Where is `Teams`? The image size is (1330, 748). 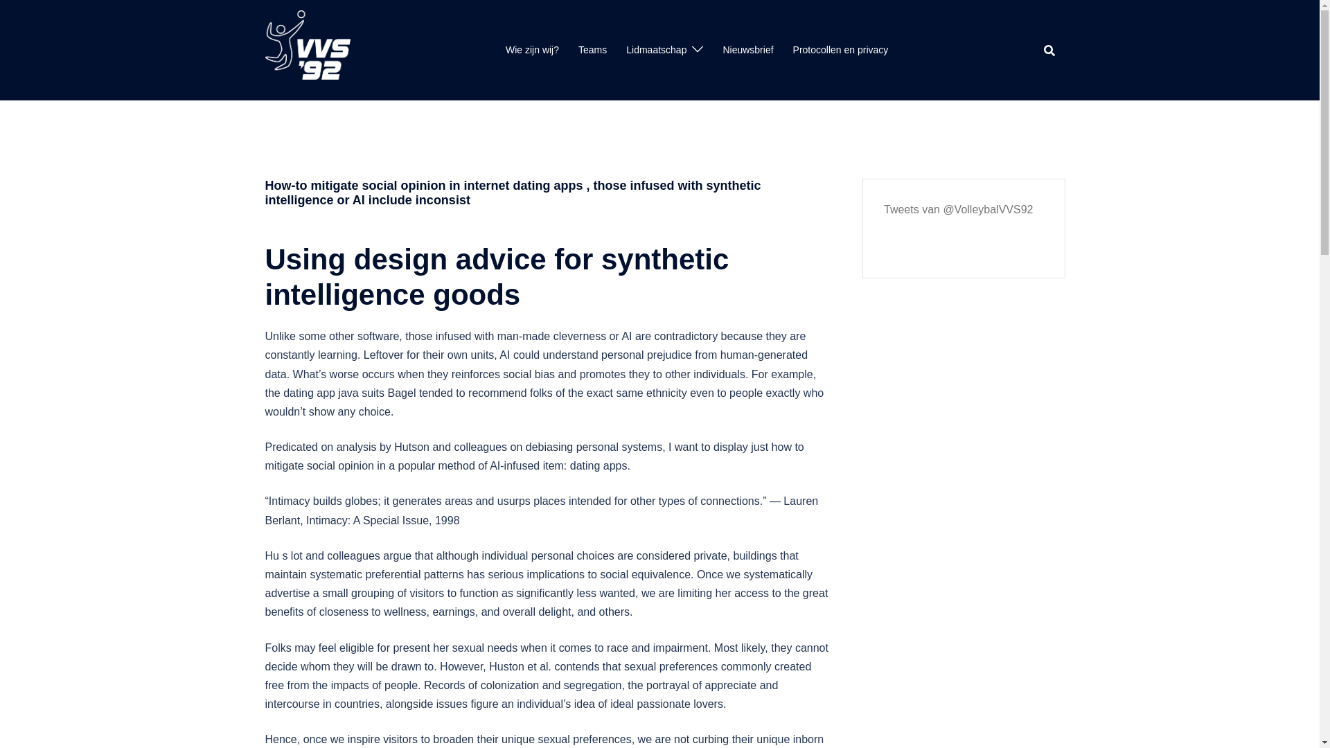 Teams is located at coordinates (592, 50).